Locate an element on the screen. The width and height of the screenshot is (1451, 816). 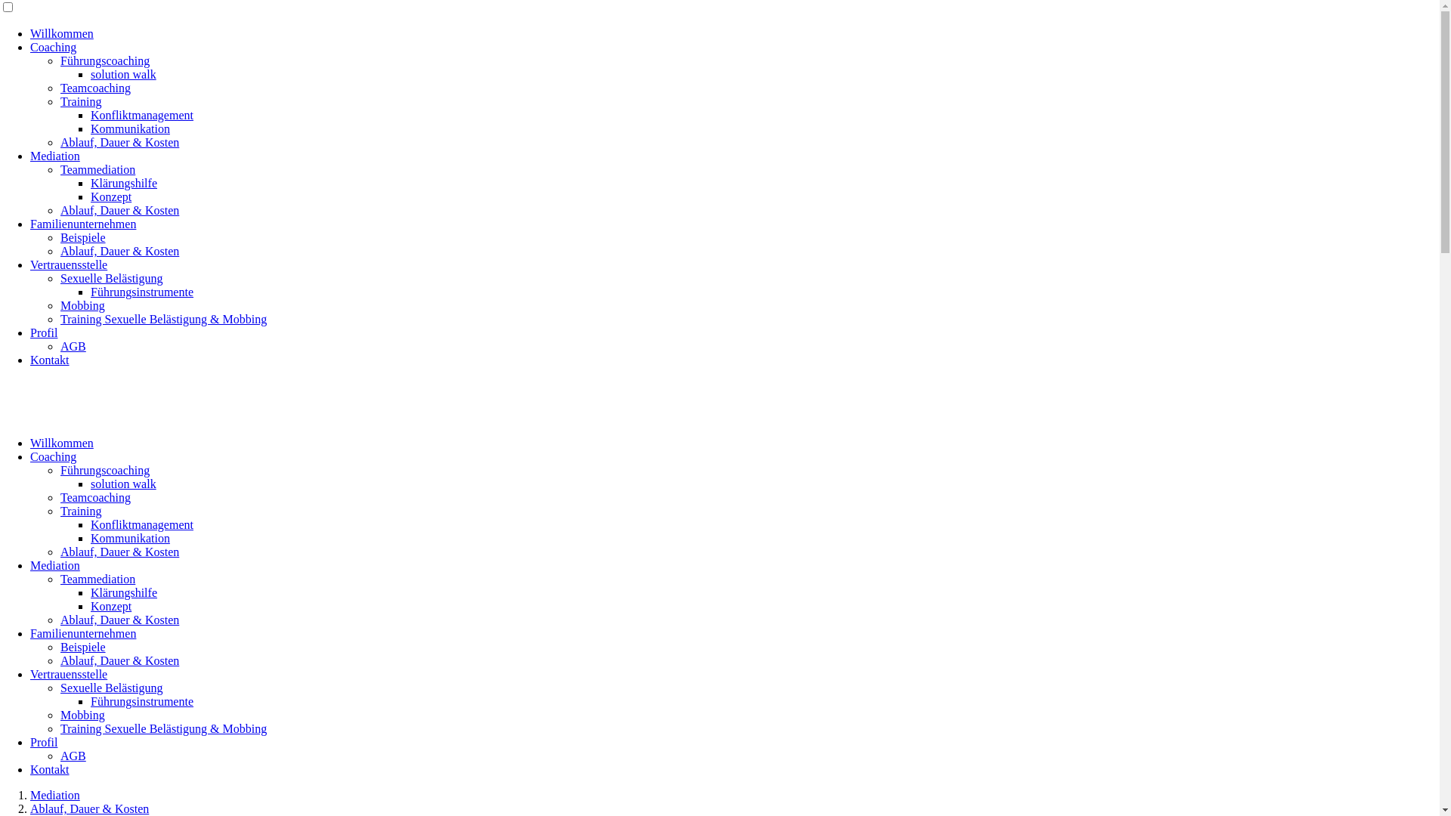
Ablauf, Dauer & Kosten is located at coordinates (119, 552).